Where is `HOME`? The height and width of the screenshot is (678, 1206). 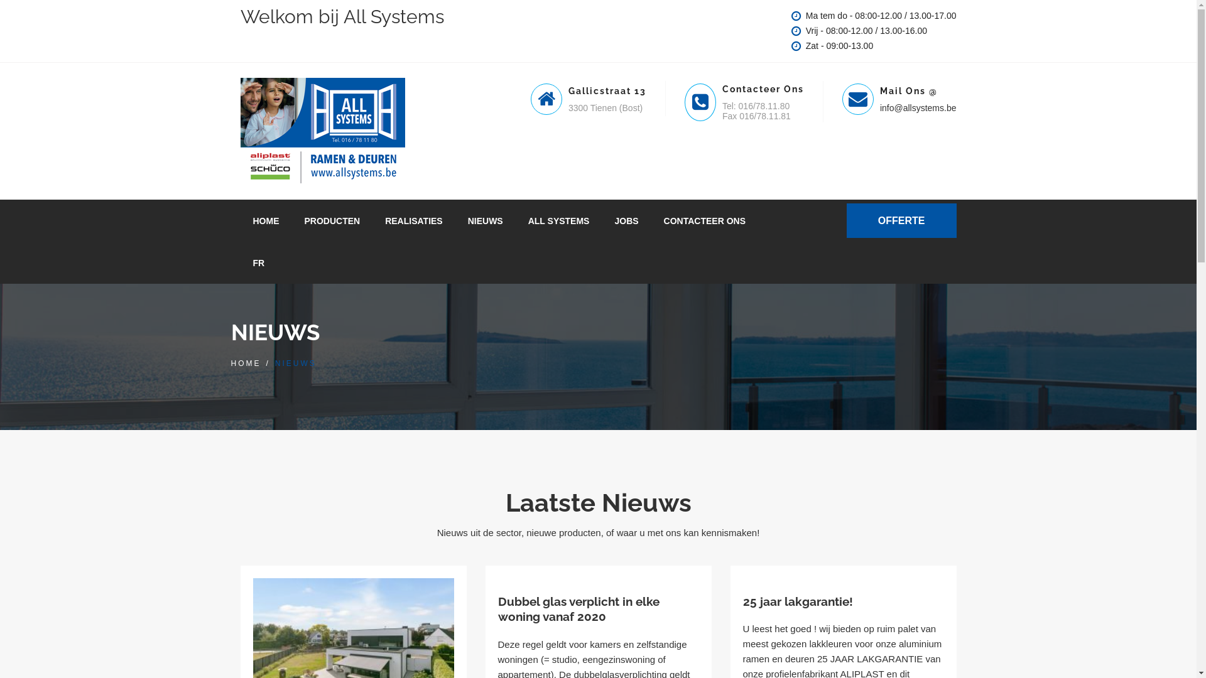 HOME is located at coordinates (249, 363).